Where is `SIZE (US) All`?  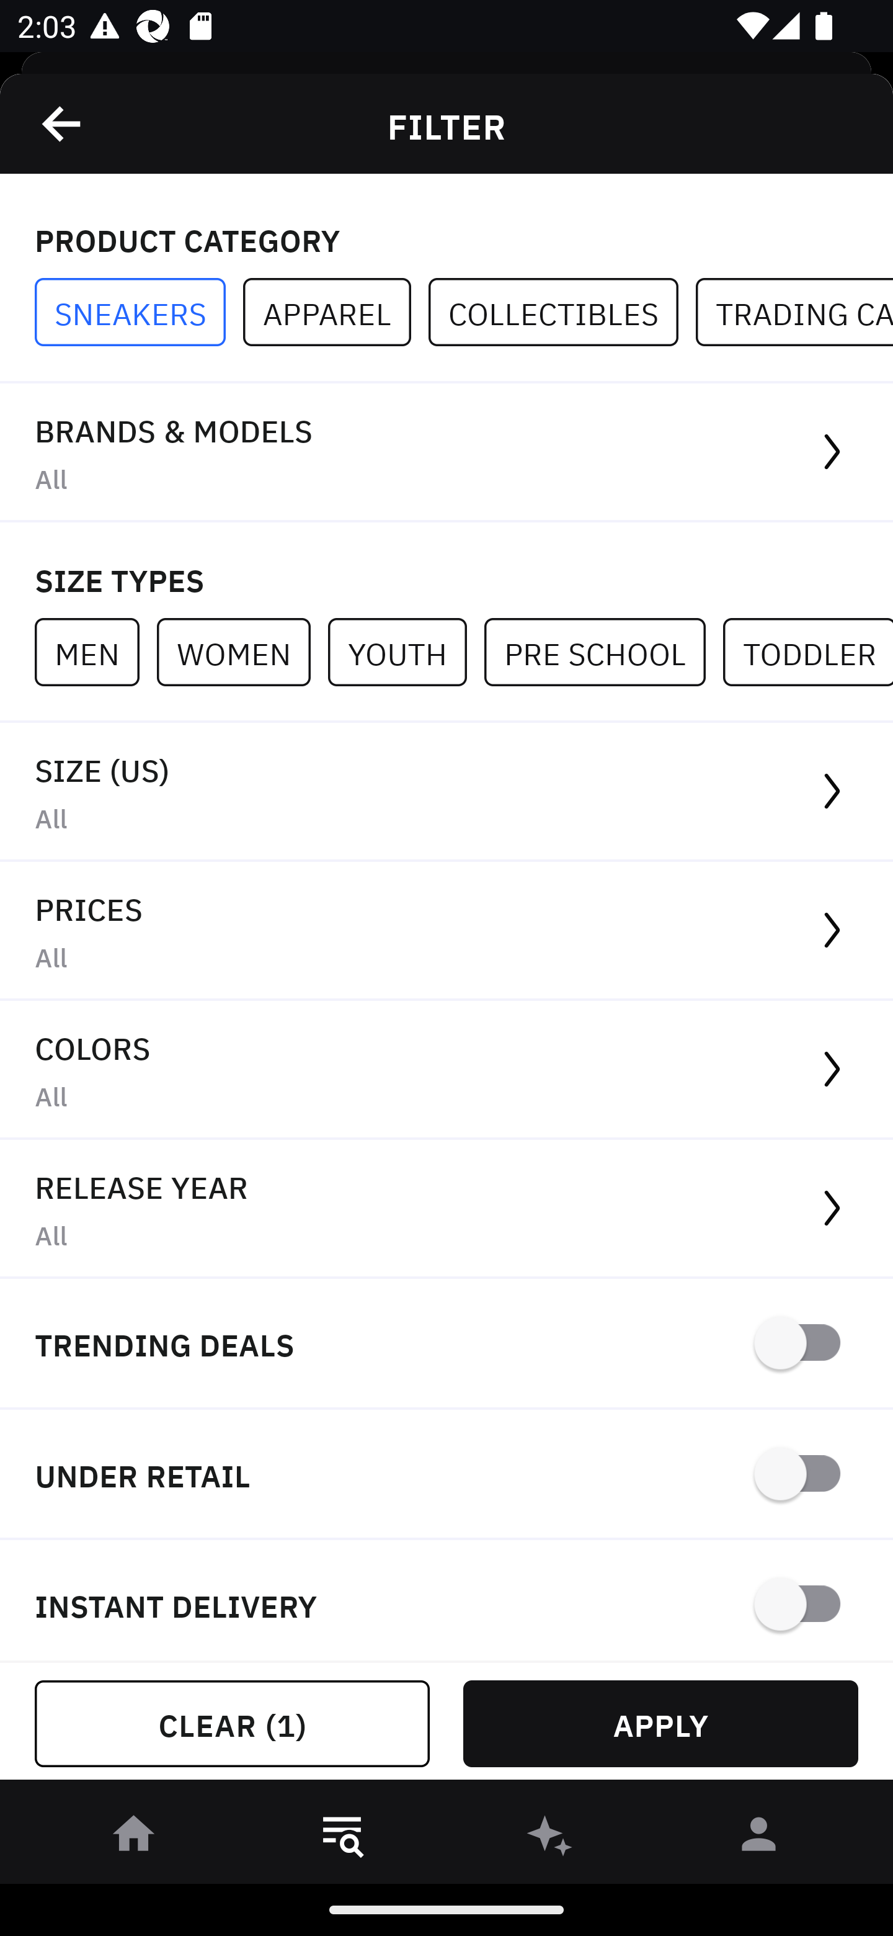 SIZE (US) All is located at coordinates (446, 792).